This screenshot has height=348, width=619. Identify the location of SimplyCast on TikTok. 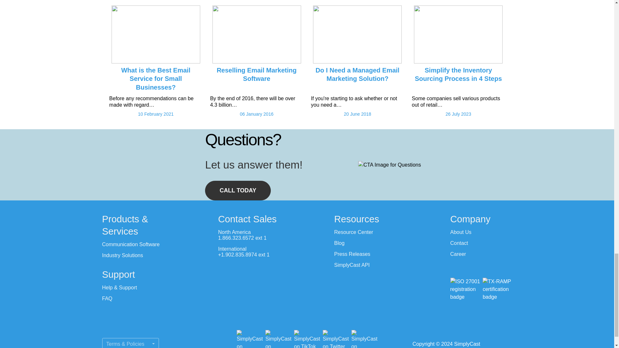
(307, 339).